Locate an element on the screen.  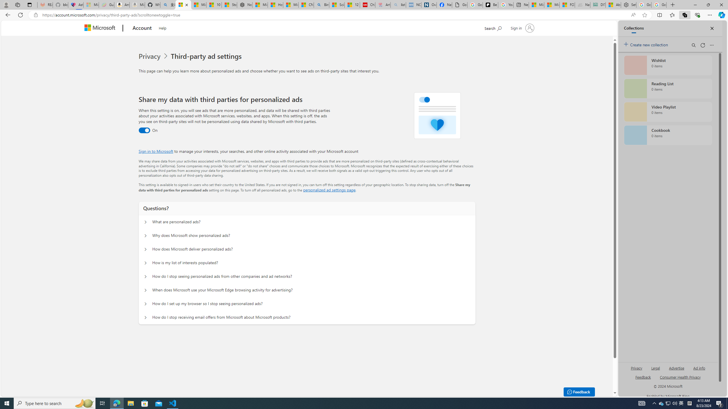
Settings and more (Alt+F) is located at coordinates (710, 15).